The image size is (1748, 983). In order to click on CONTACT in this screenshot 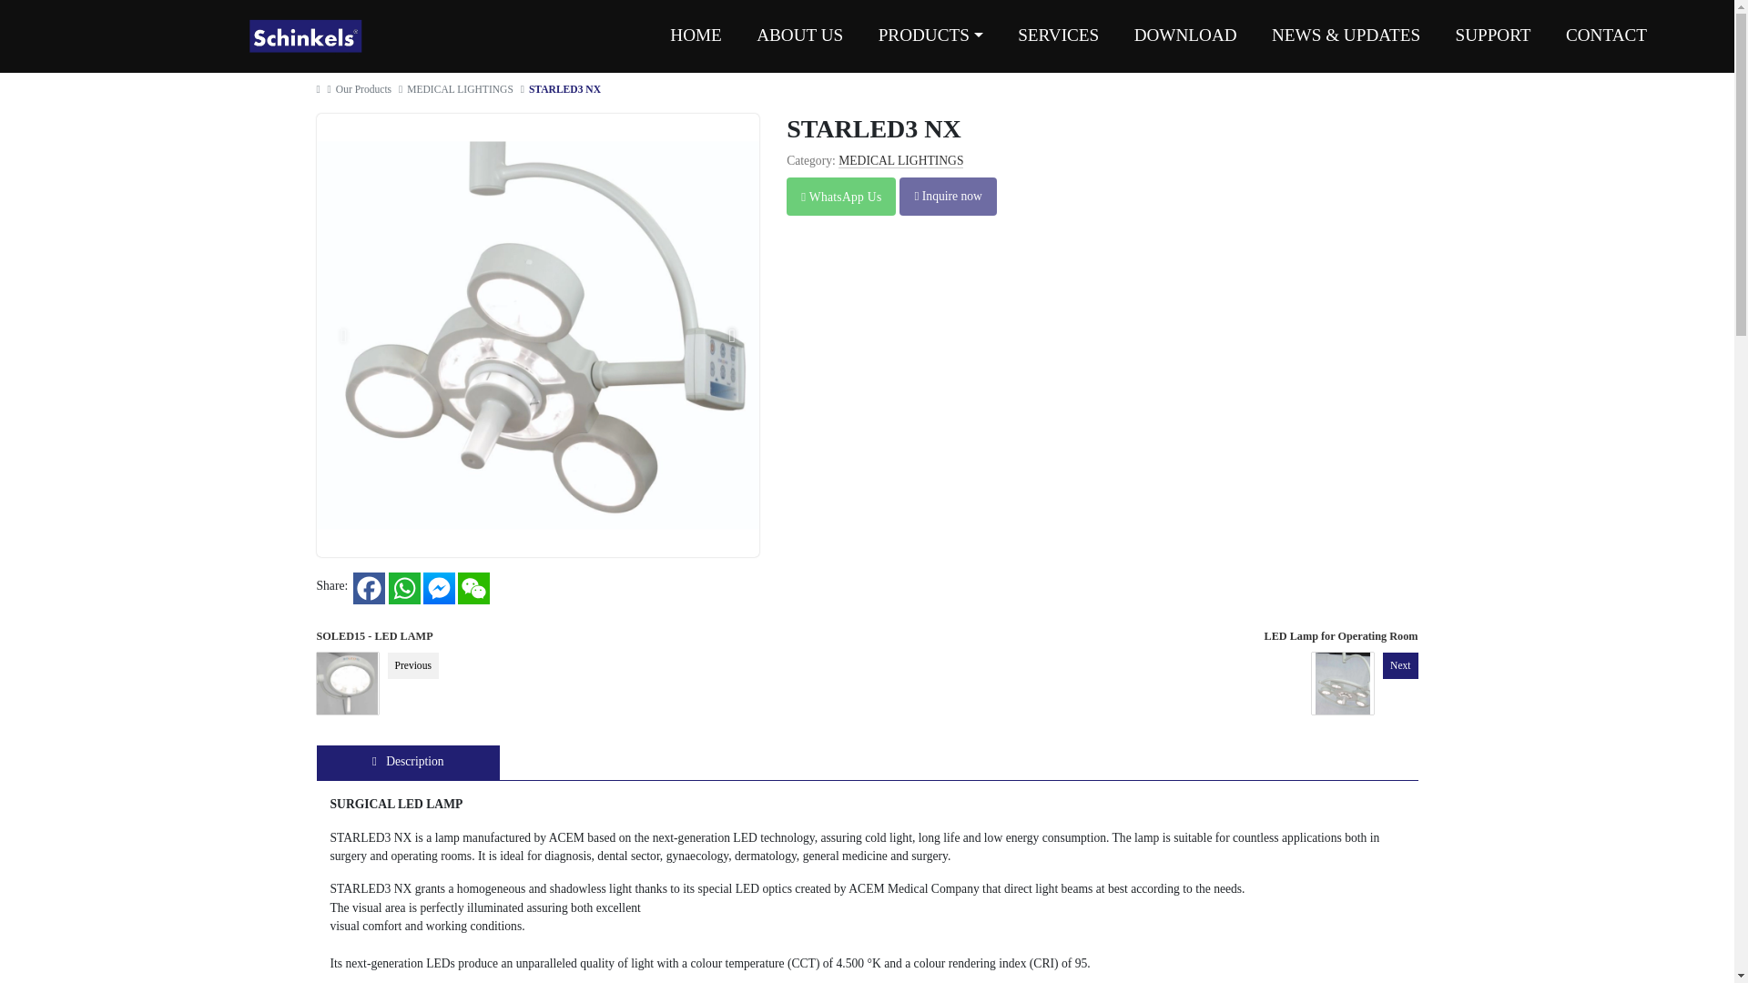, I will do `click(1606, 35)`.